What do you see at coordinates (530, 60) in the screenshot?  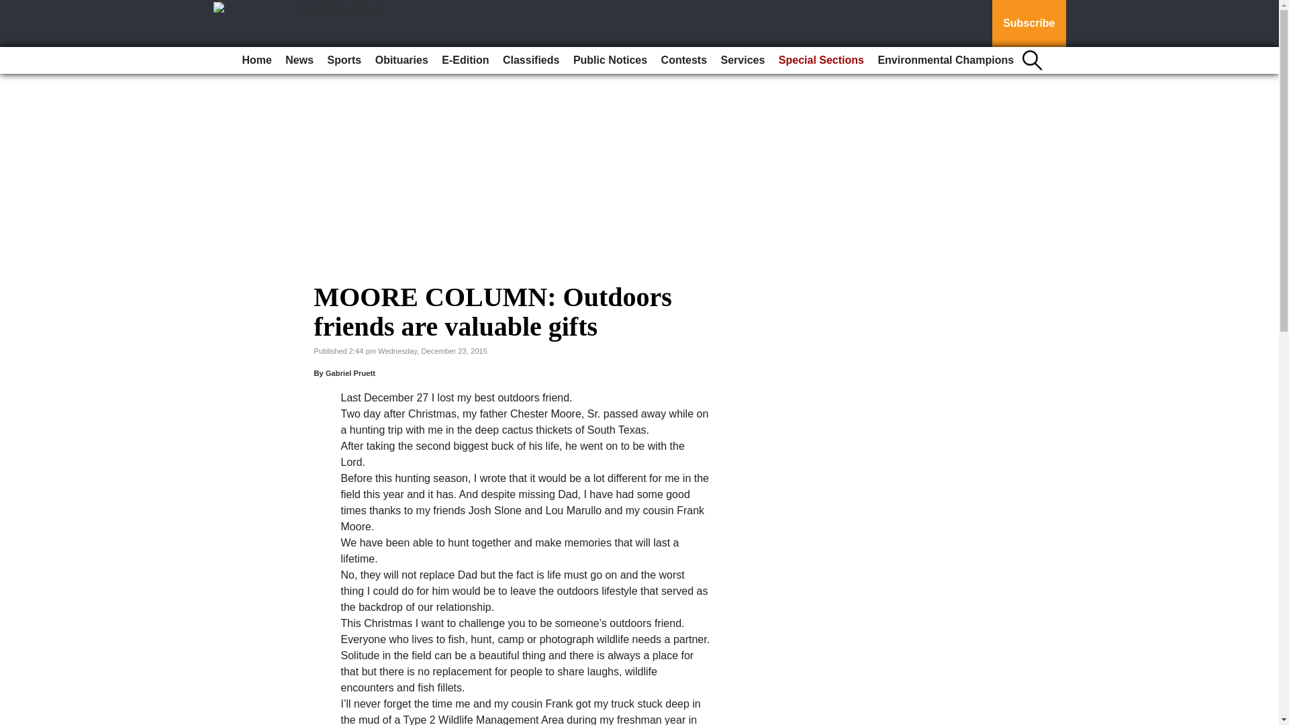 I see `Classifieds` at bounding box center [530, 60].